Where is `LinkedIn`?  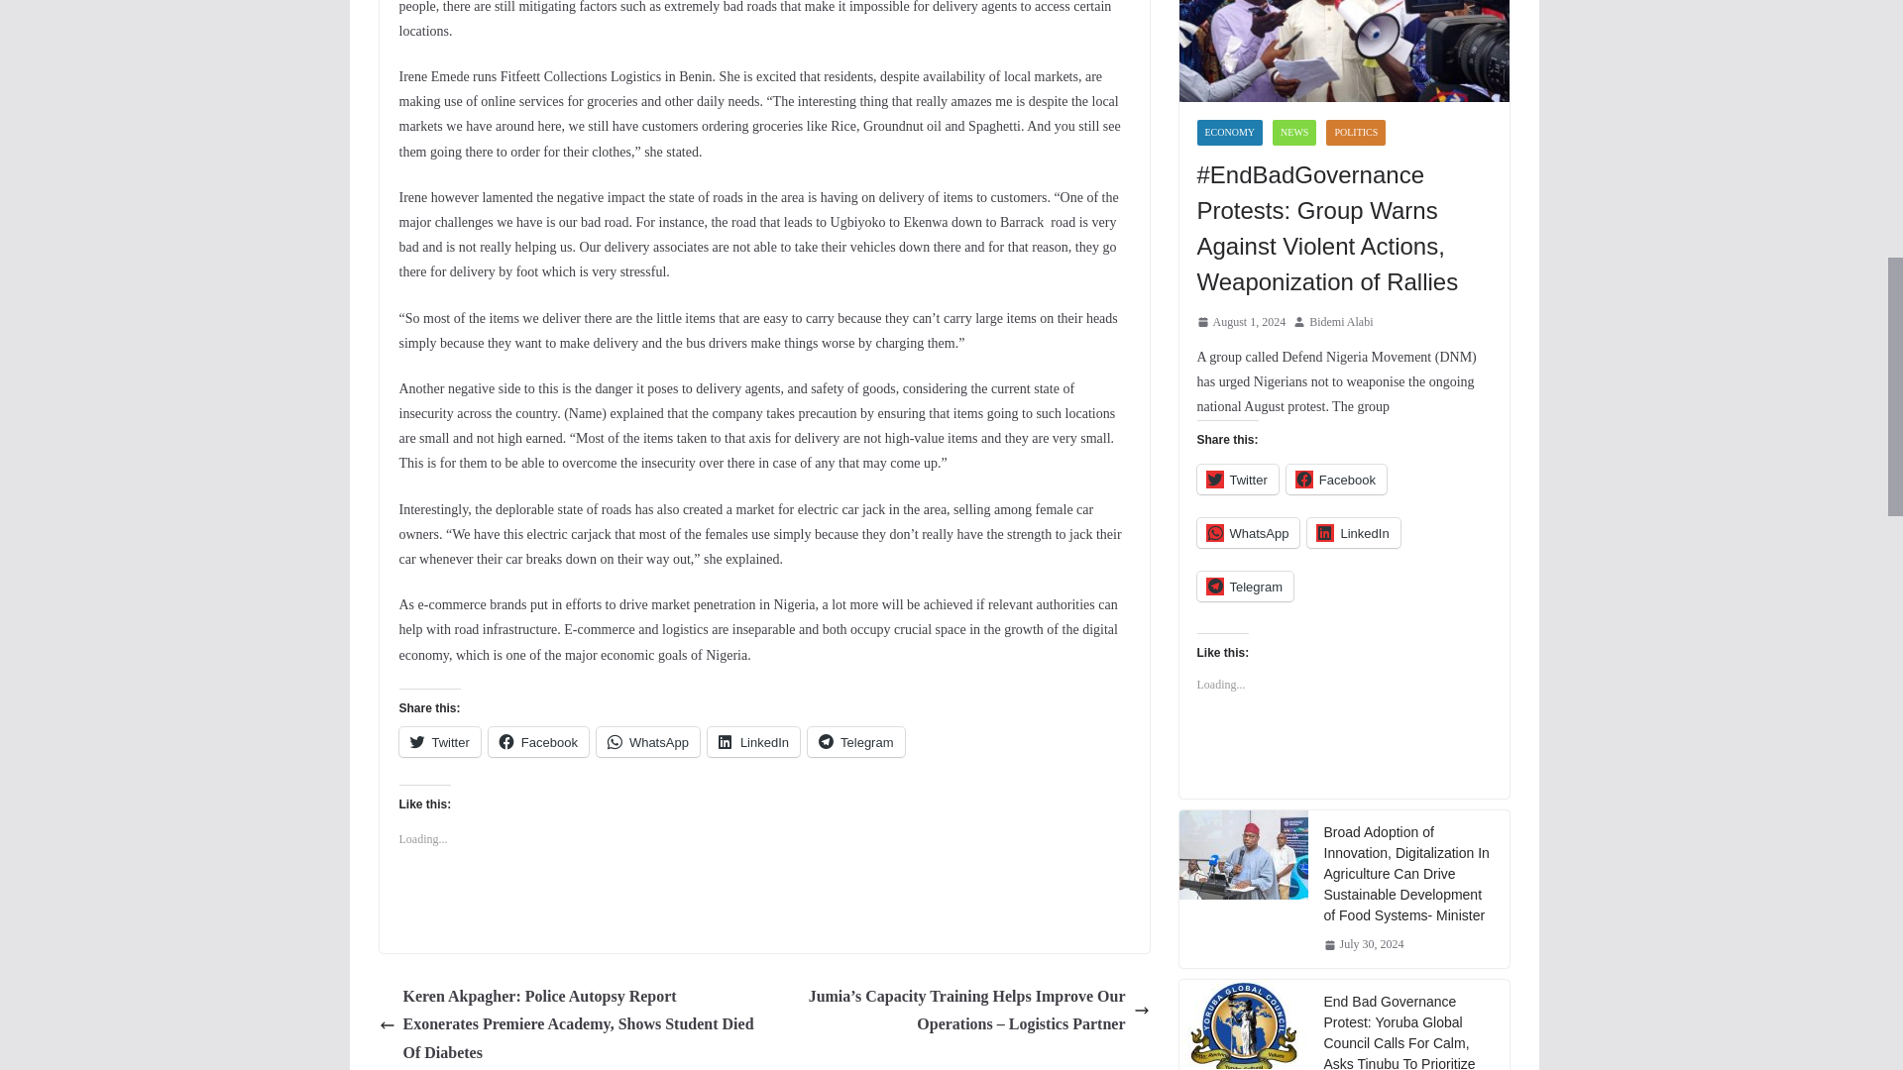 LinkedIn is located at coordinates (753, 741).